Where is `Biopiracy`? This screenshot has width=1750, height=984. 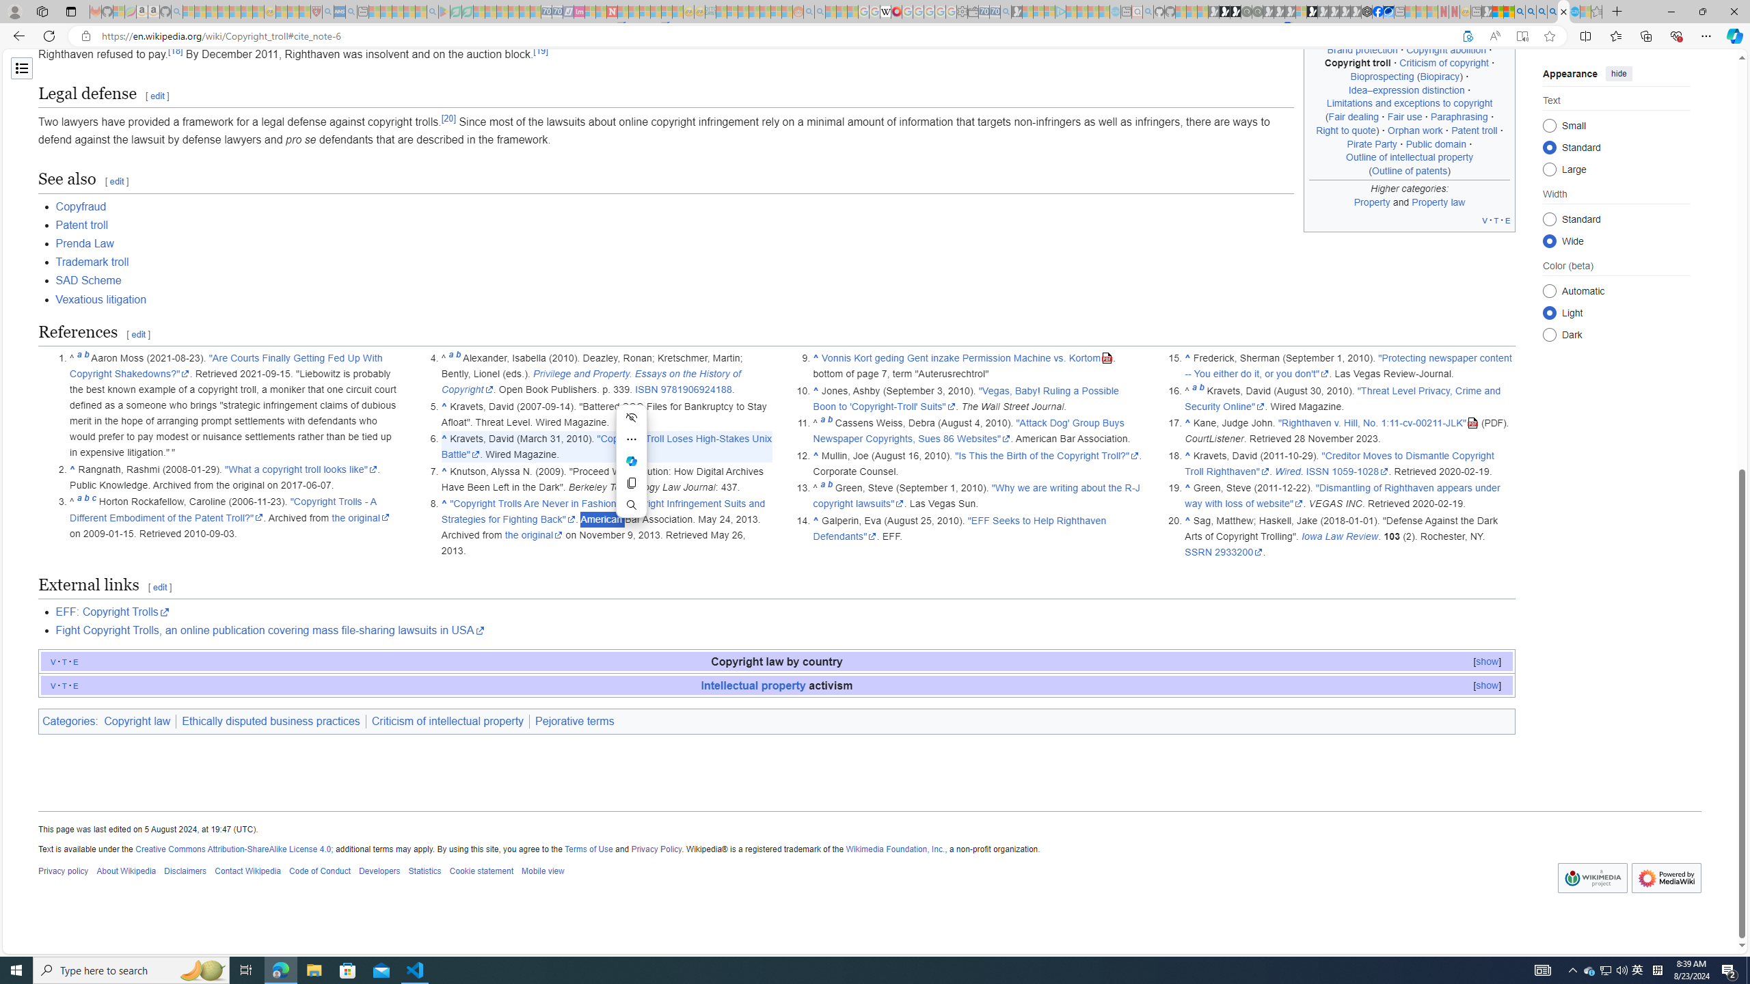
Biopiracy is located at coordinates (1440, 77).